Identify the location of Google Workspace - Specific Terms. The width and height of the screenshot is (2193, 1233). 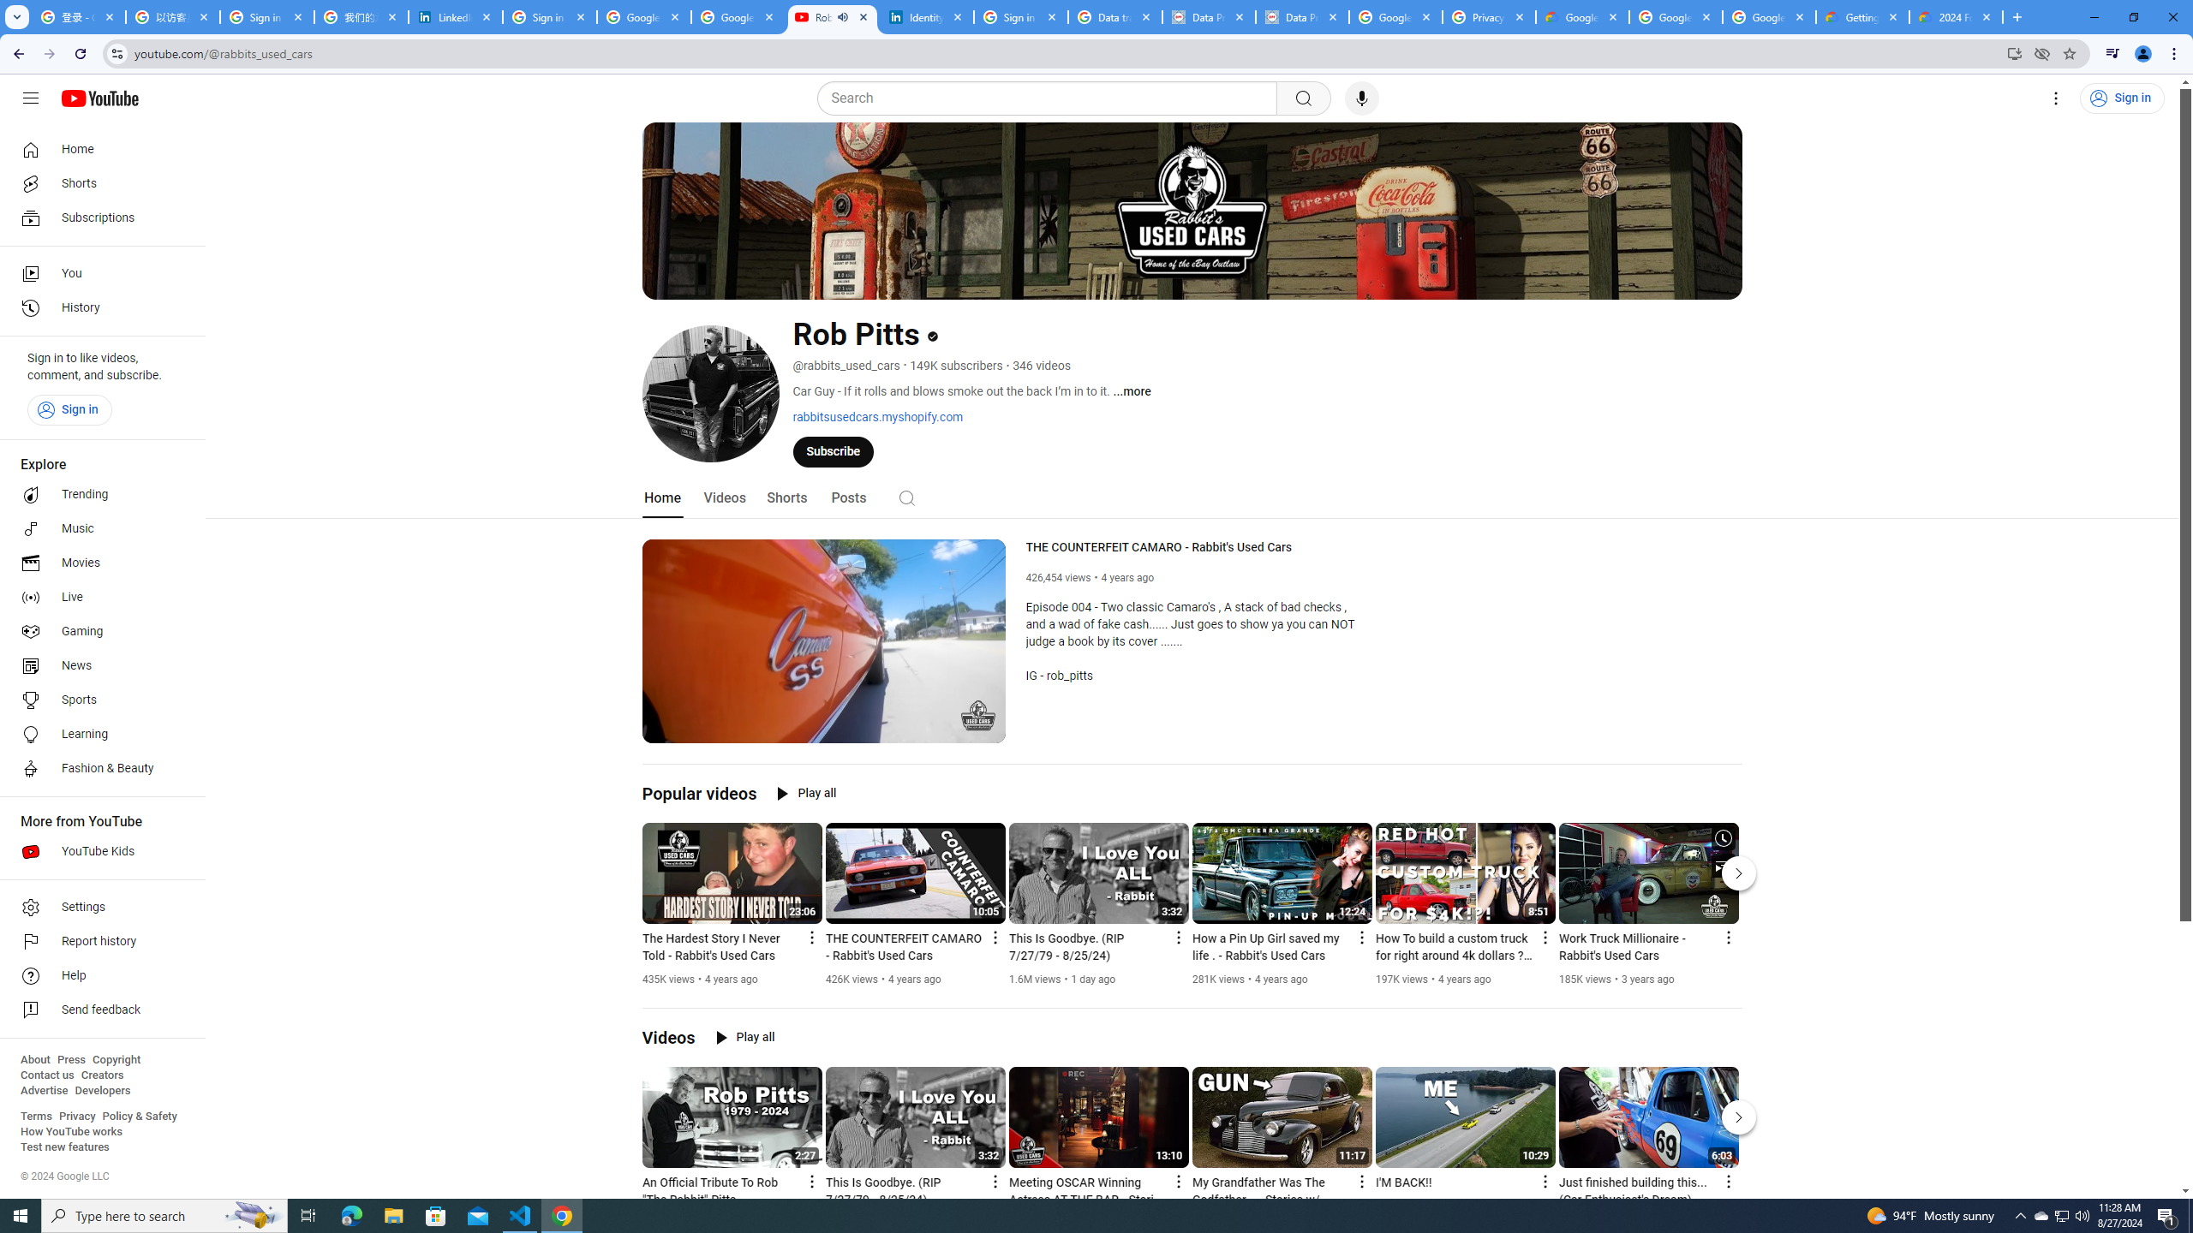
(1675, 17).